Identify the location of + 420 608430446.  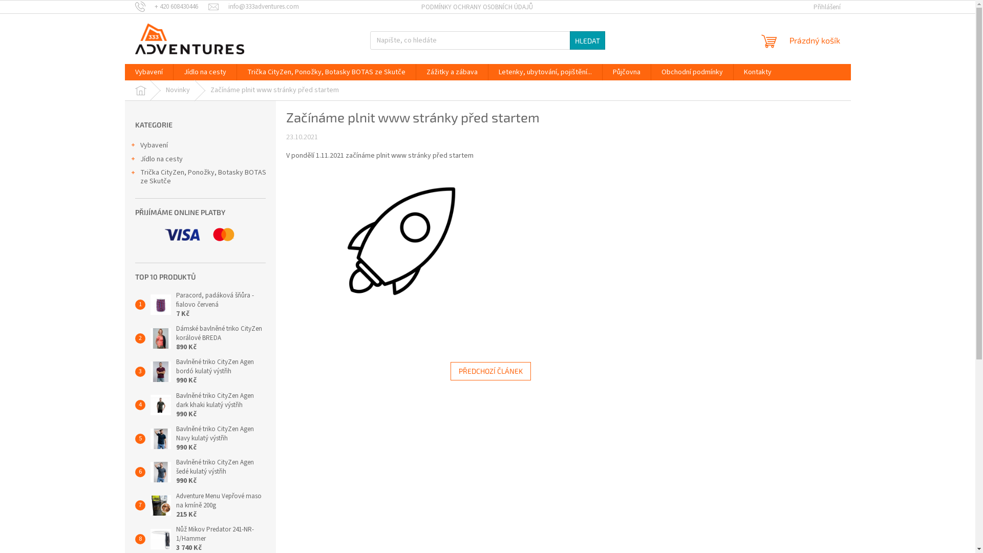
(172, 7).